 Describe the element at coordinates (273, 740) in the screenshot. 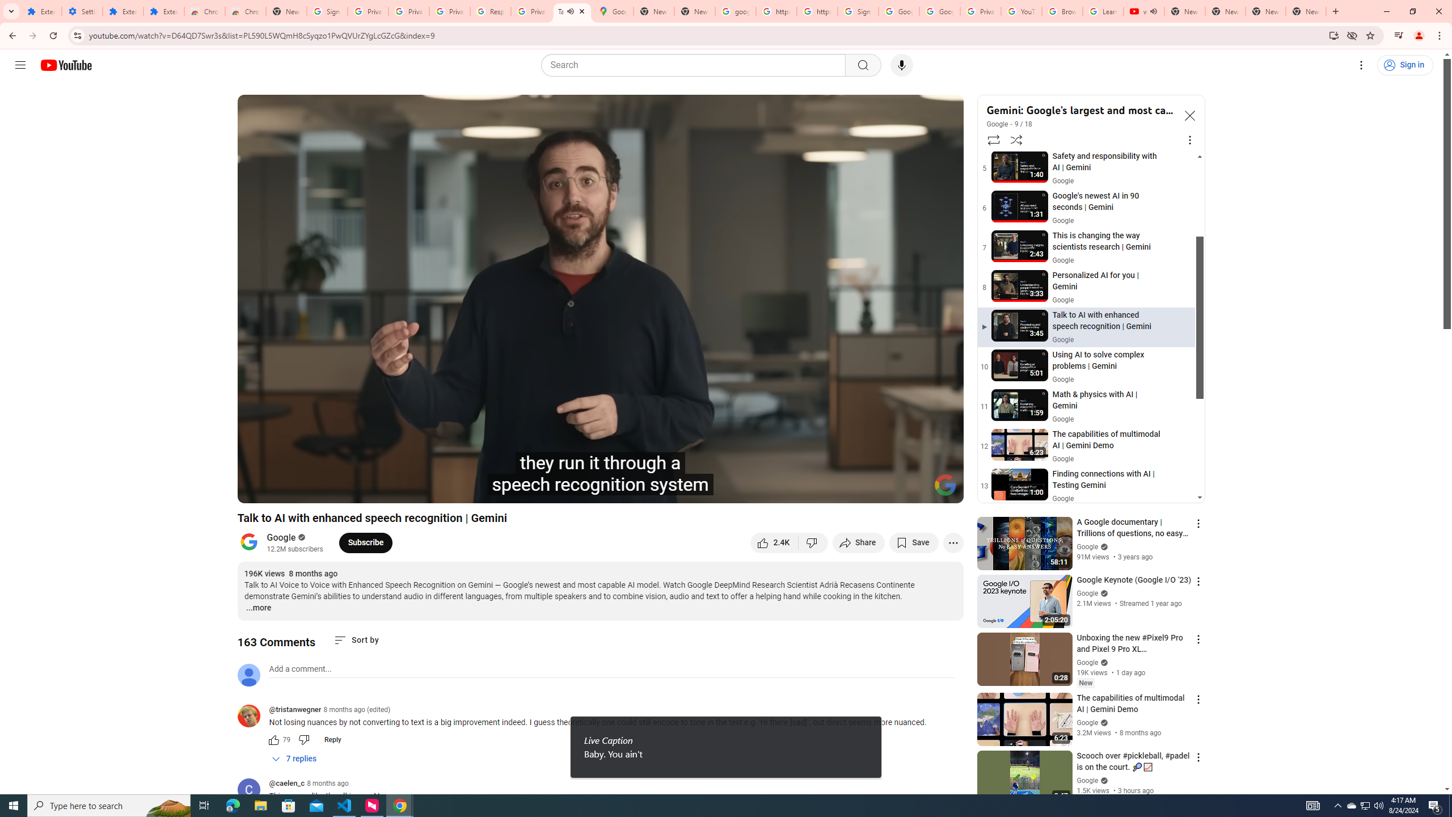

I see `Like this comment along with 79 other people` at that location.